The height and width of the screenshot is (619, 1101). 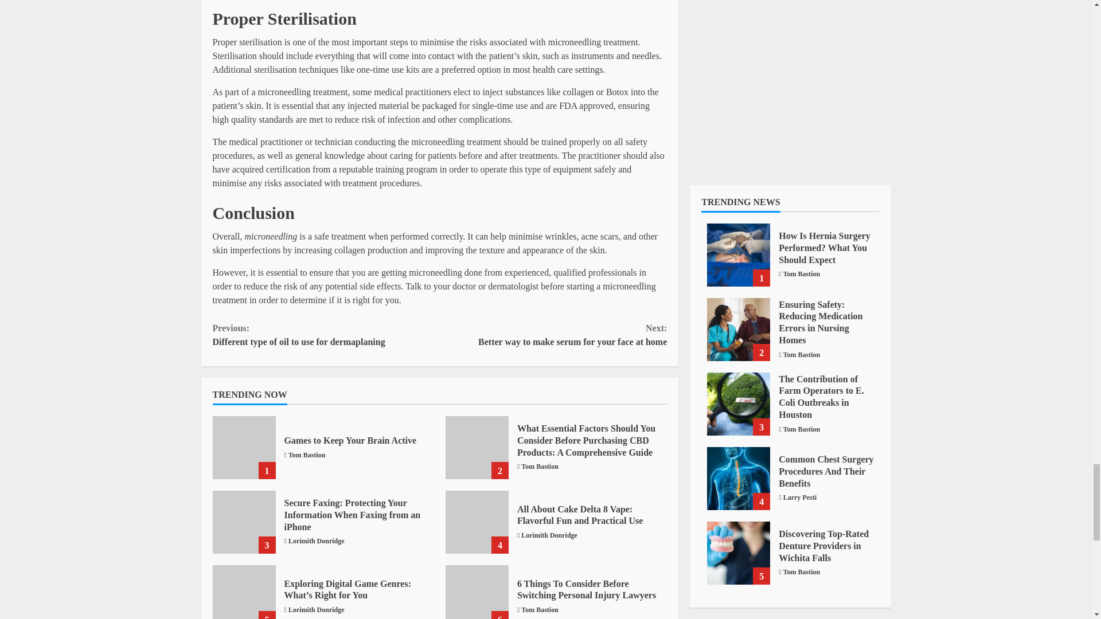 I want to click on Tom Bastion, so click(x=326, y=335).